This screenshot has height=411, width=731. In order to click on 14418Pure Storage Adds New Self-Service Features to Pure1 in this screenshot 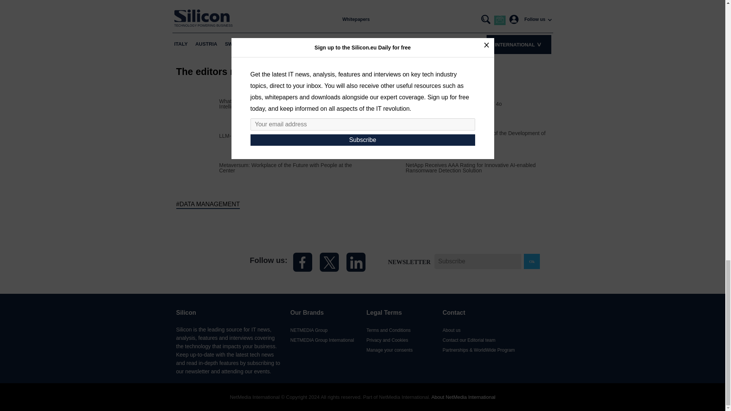, I will do `click(197, 167)`.